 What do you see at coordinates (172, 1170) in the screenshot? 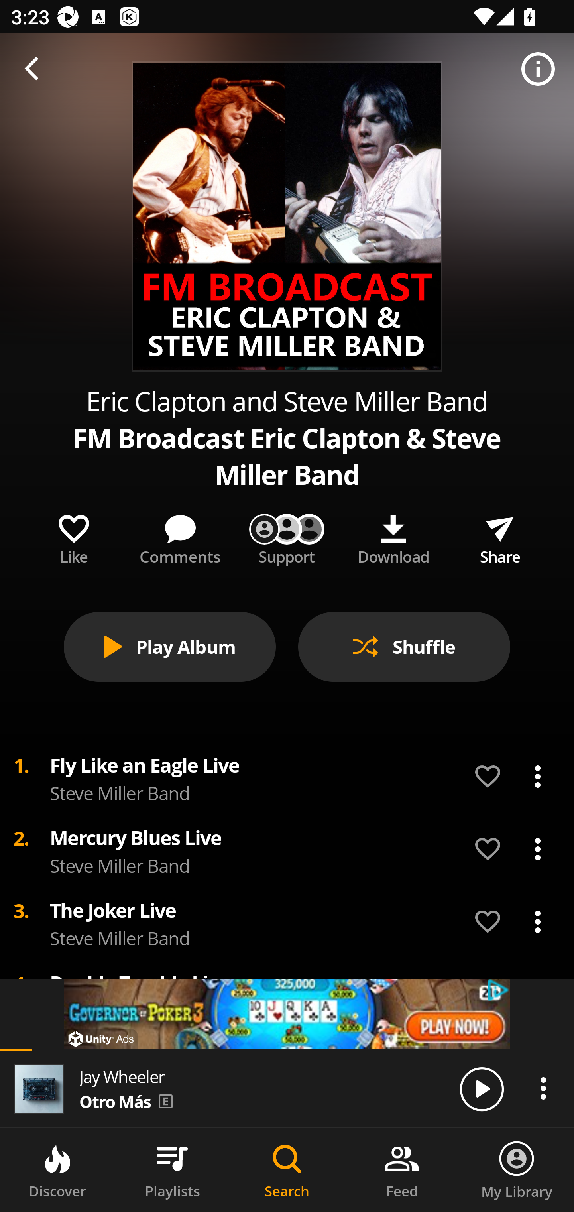
I see `Playlists` at bounding box center [172, 1170].